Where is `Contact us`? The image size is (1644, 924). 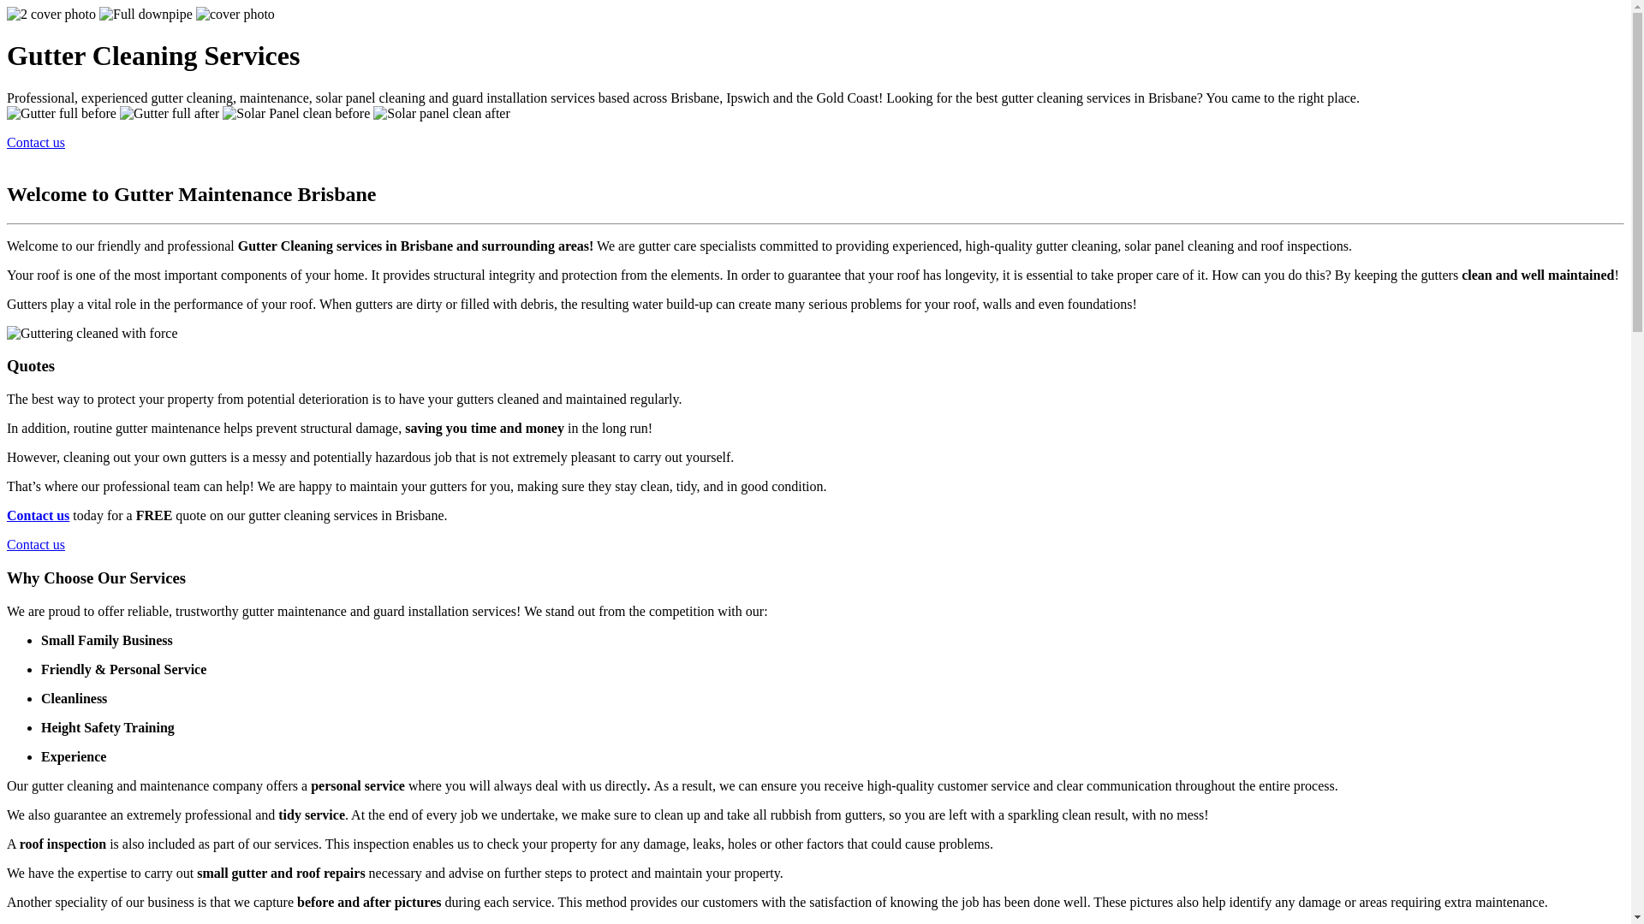
Contact us is located at coordinates (36, 142).